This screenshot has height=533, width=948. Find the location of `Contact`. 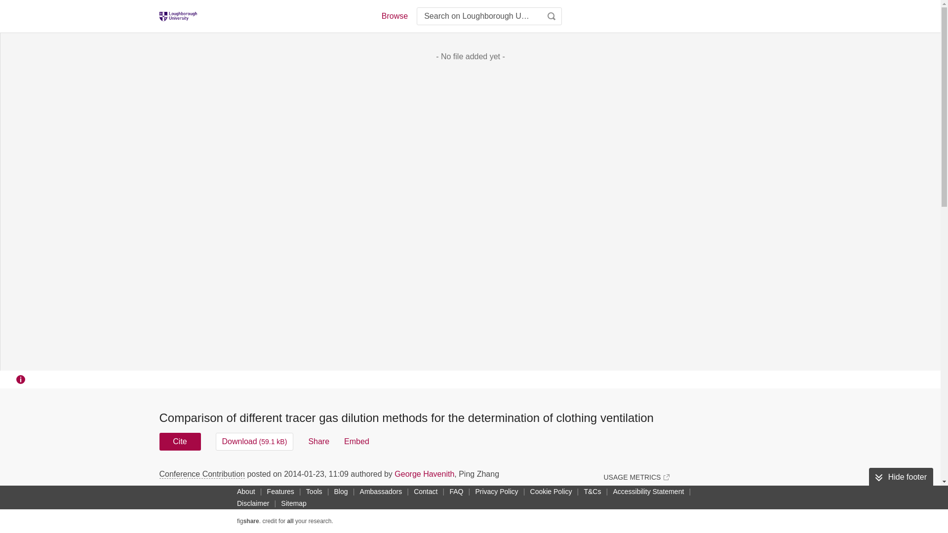

Contact is located at coordinates (426, 491).